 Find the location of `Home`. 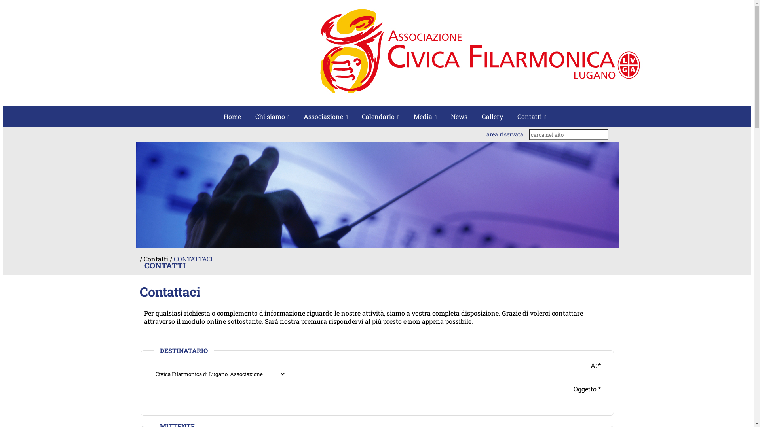

Home is located at coordinates (232, 116).